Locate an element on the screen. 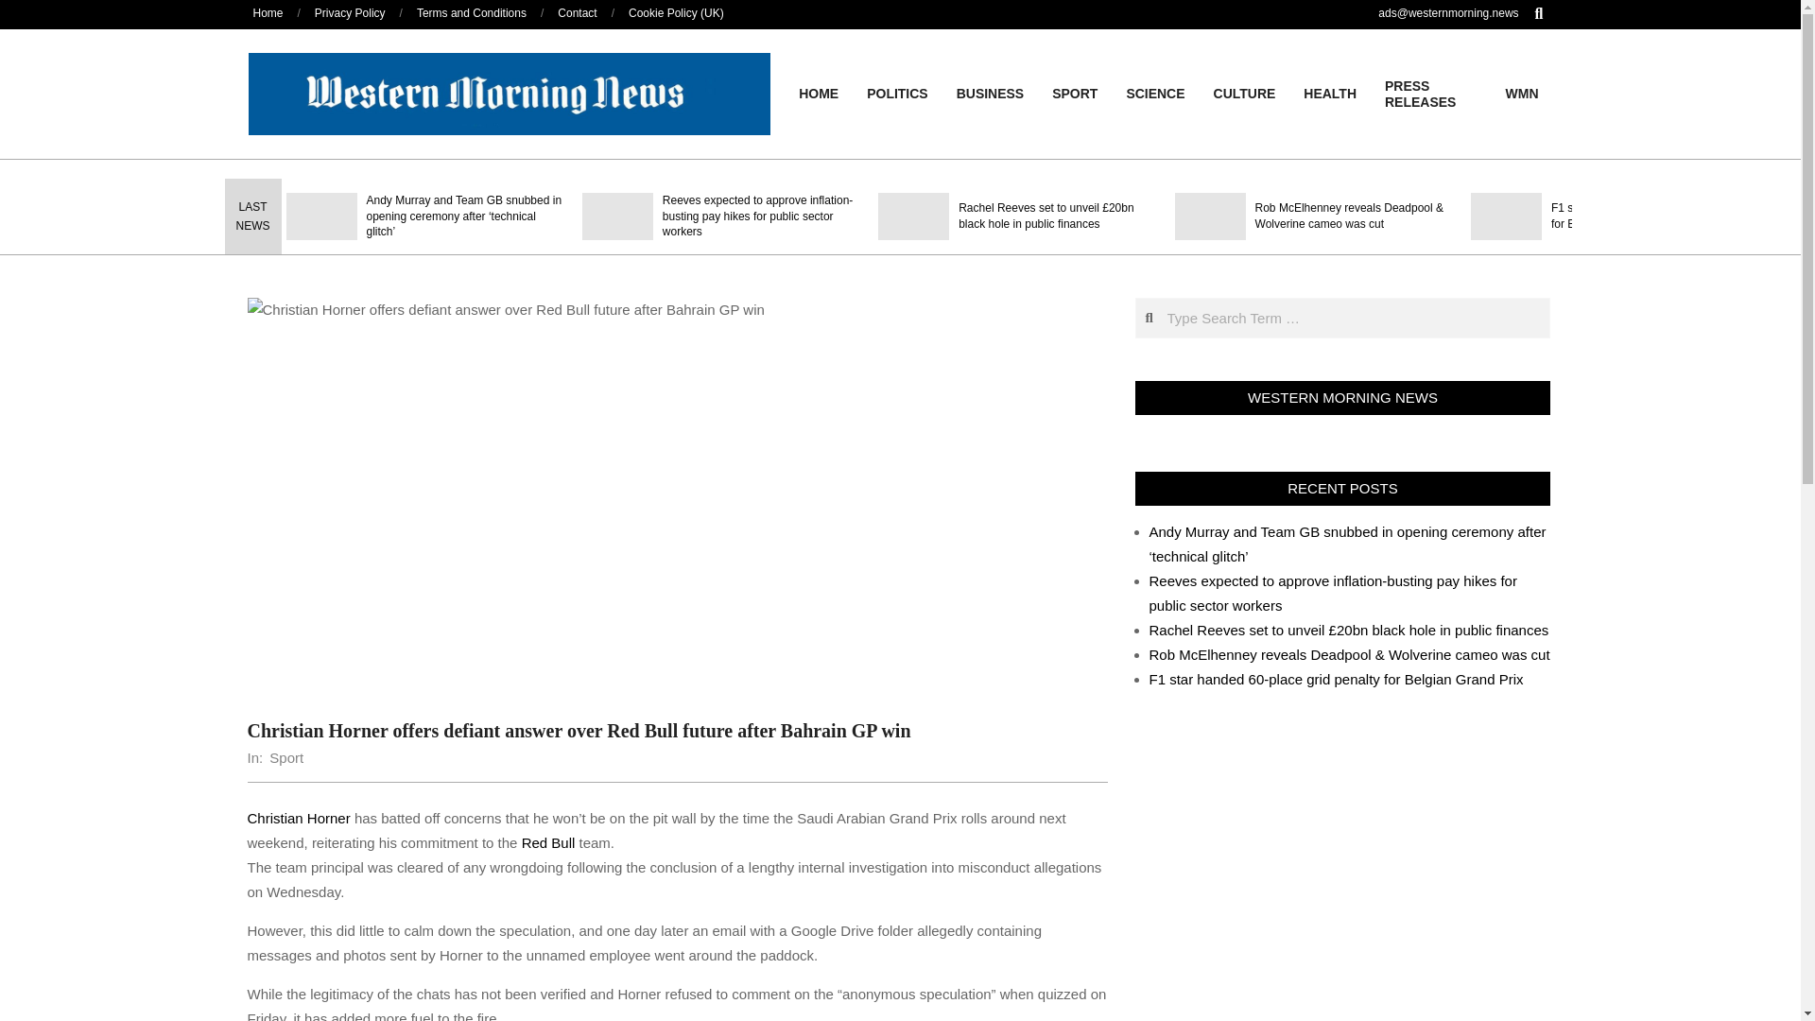 This screenshot has width=1815, height=1021. HEALTH is located at coordinates (1329, 93).